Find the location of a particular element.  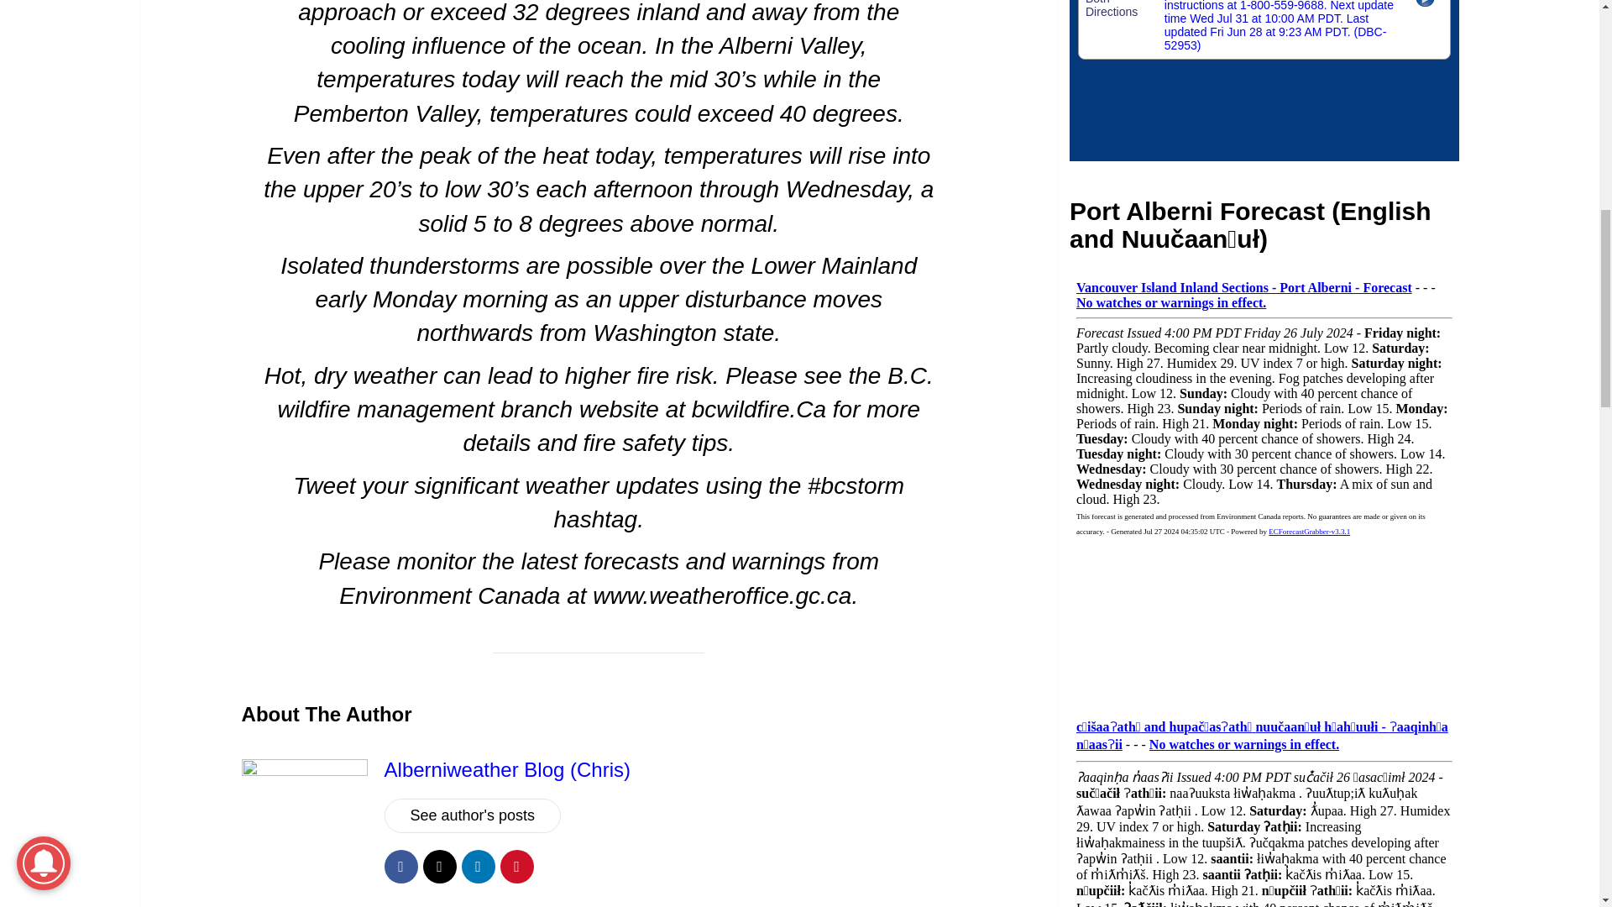

VI Inland Forecast is located at coordinates (1264, 484).